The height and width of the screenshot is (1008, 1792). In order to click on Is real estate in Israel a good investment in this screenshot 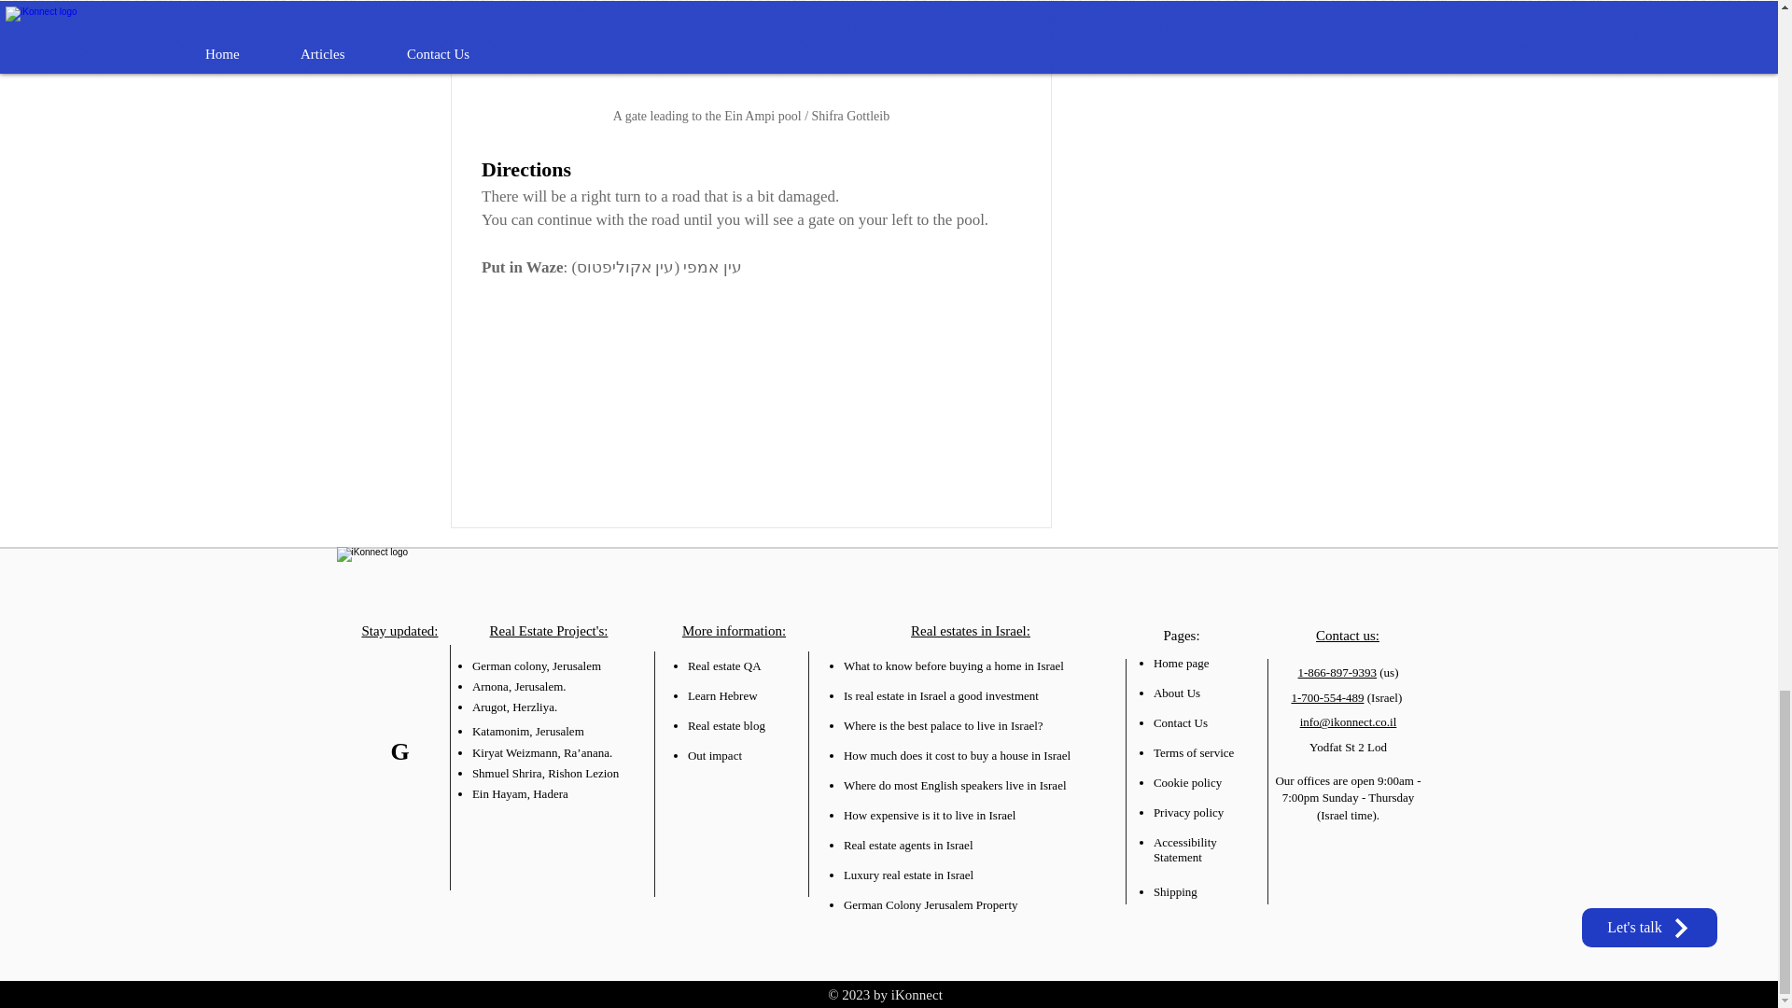, I will do `click(941, 694)`.